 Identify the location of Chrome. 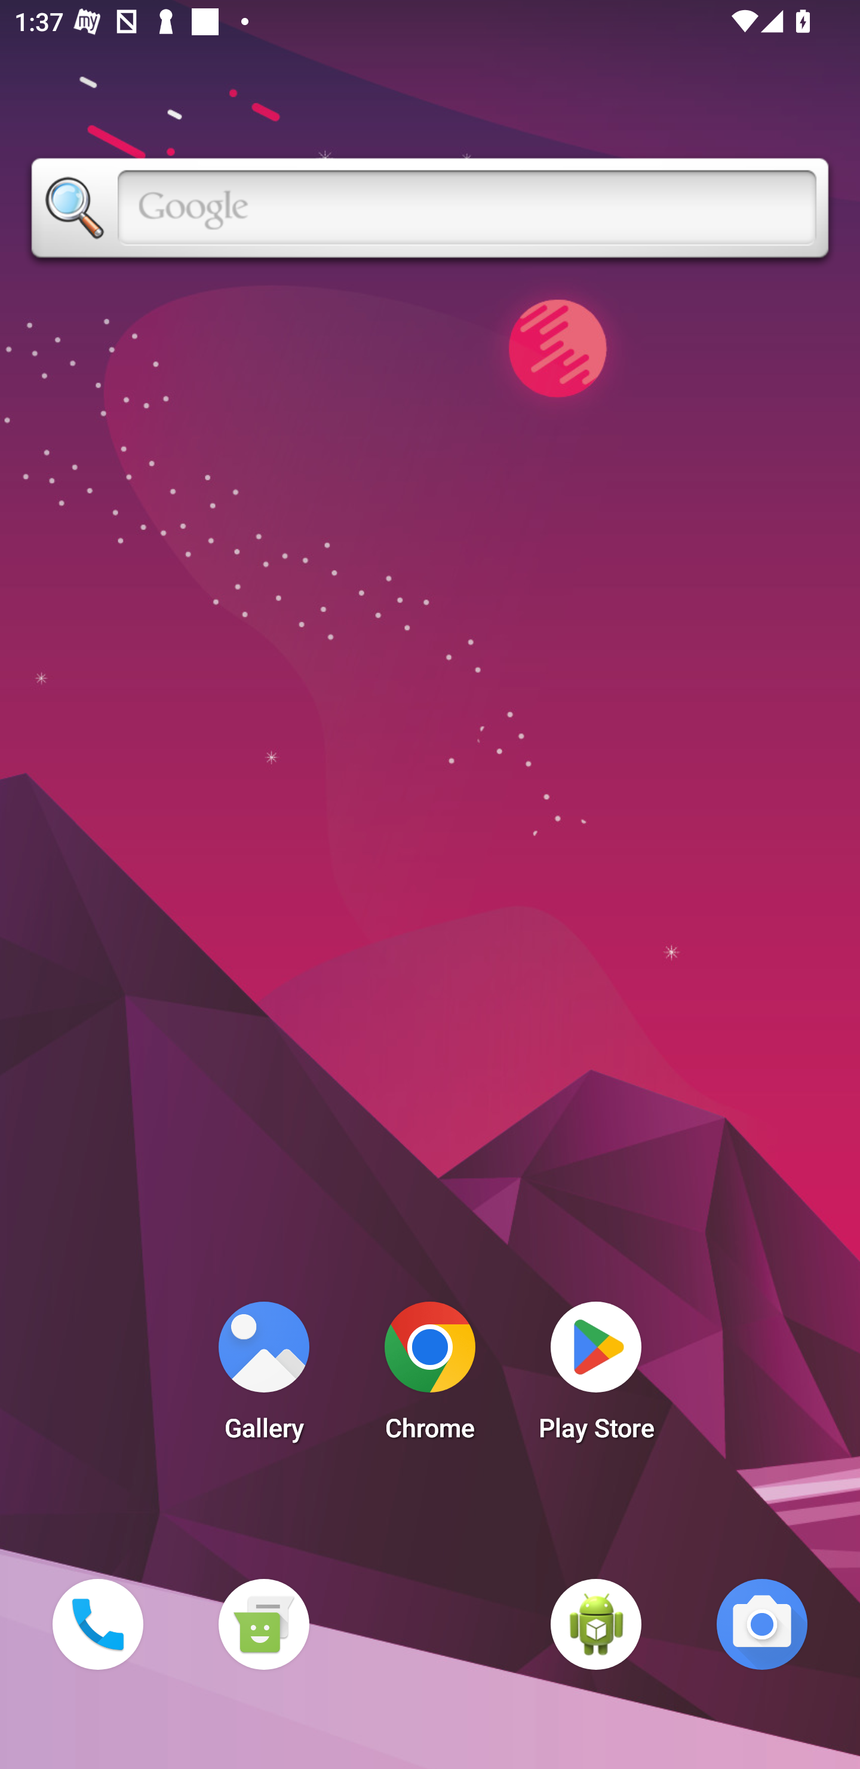
(430, 1377).